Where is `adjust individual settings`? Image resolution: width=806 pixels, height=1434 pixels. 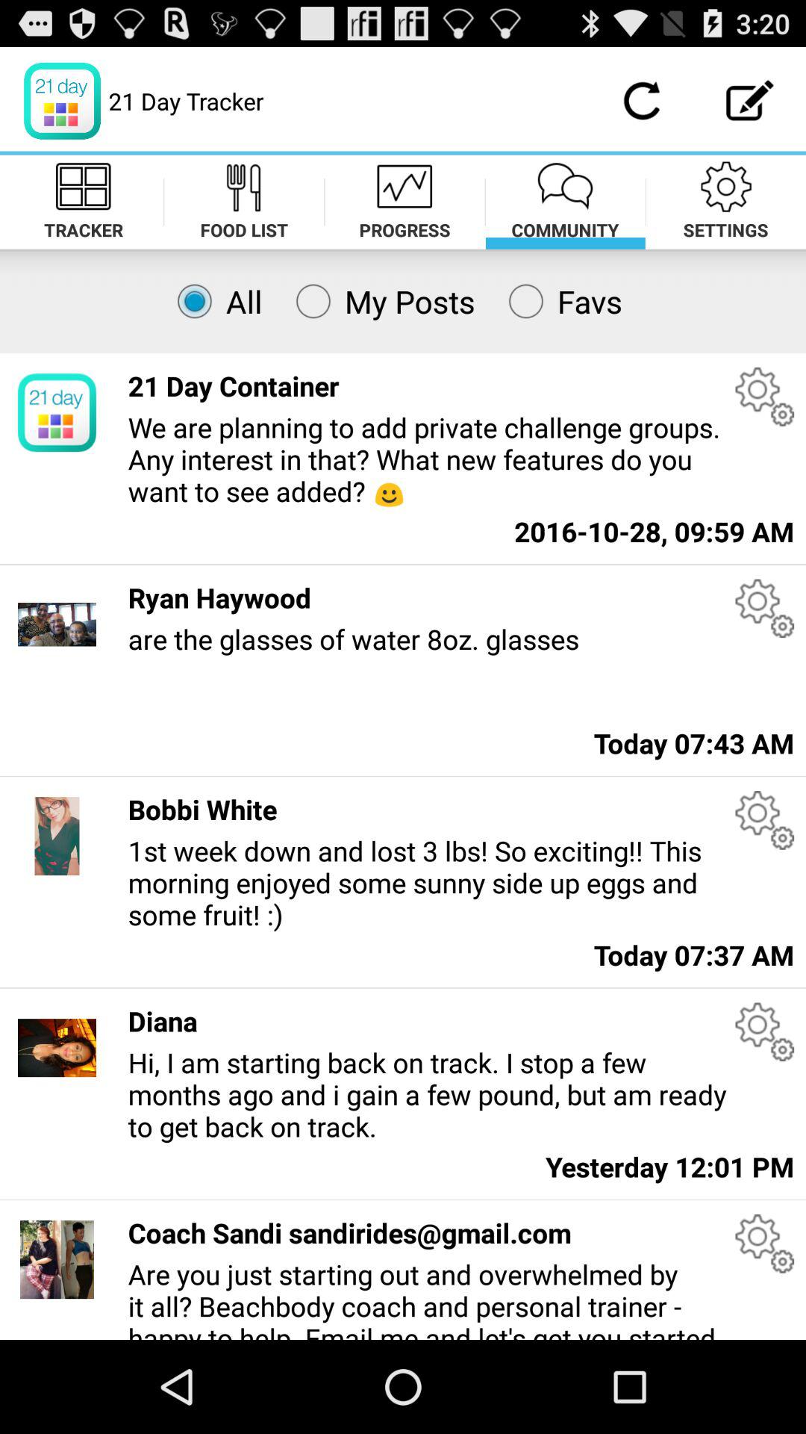 adjust individual settings is located at coordinates (764, 1244).